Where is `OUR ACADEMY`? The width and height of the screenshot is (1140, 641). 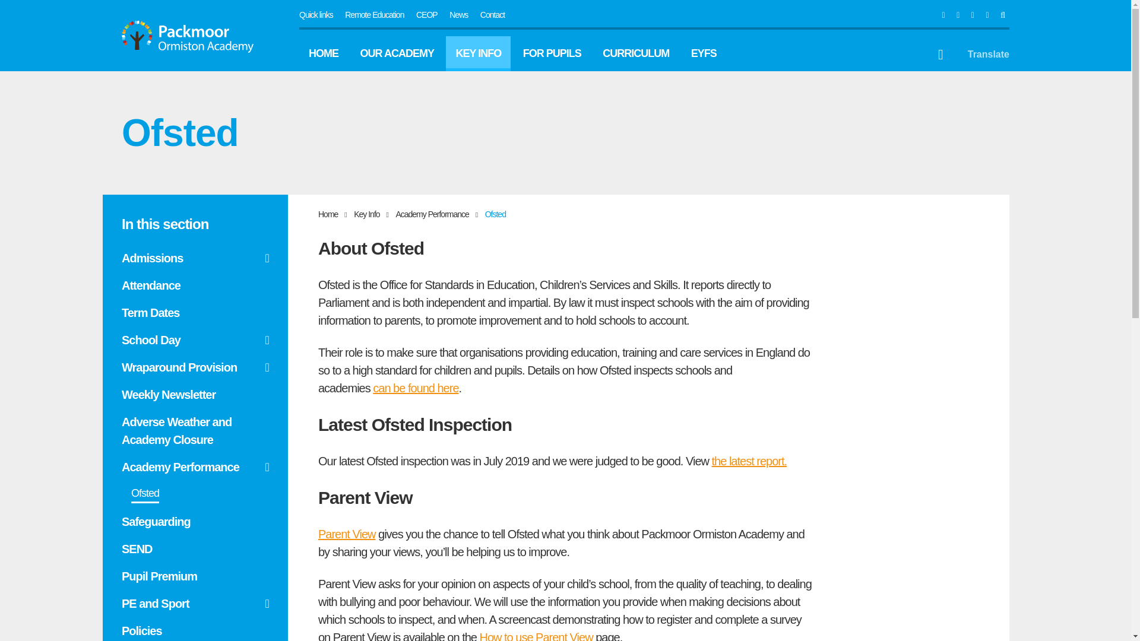
OUR ACADEMY is located at coordinates (397, 53).